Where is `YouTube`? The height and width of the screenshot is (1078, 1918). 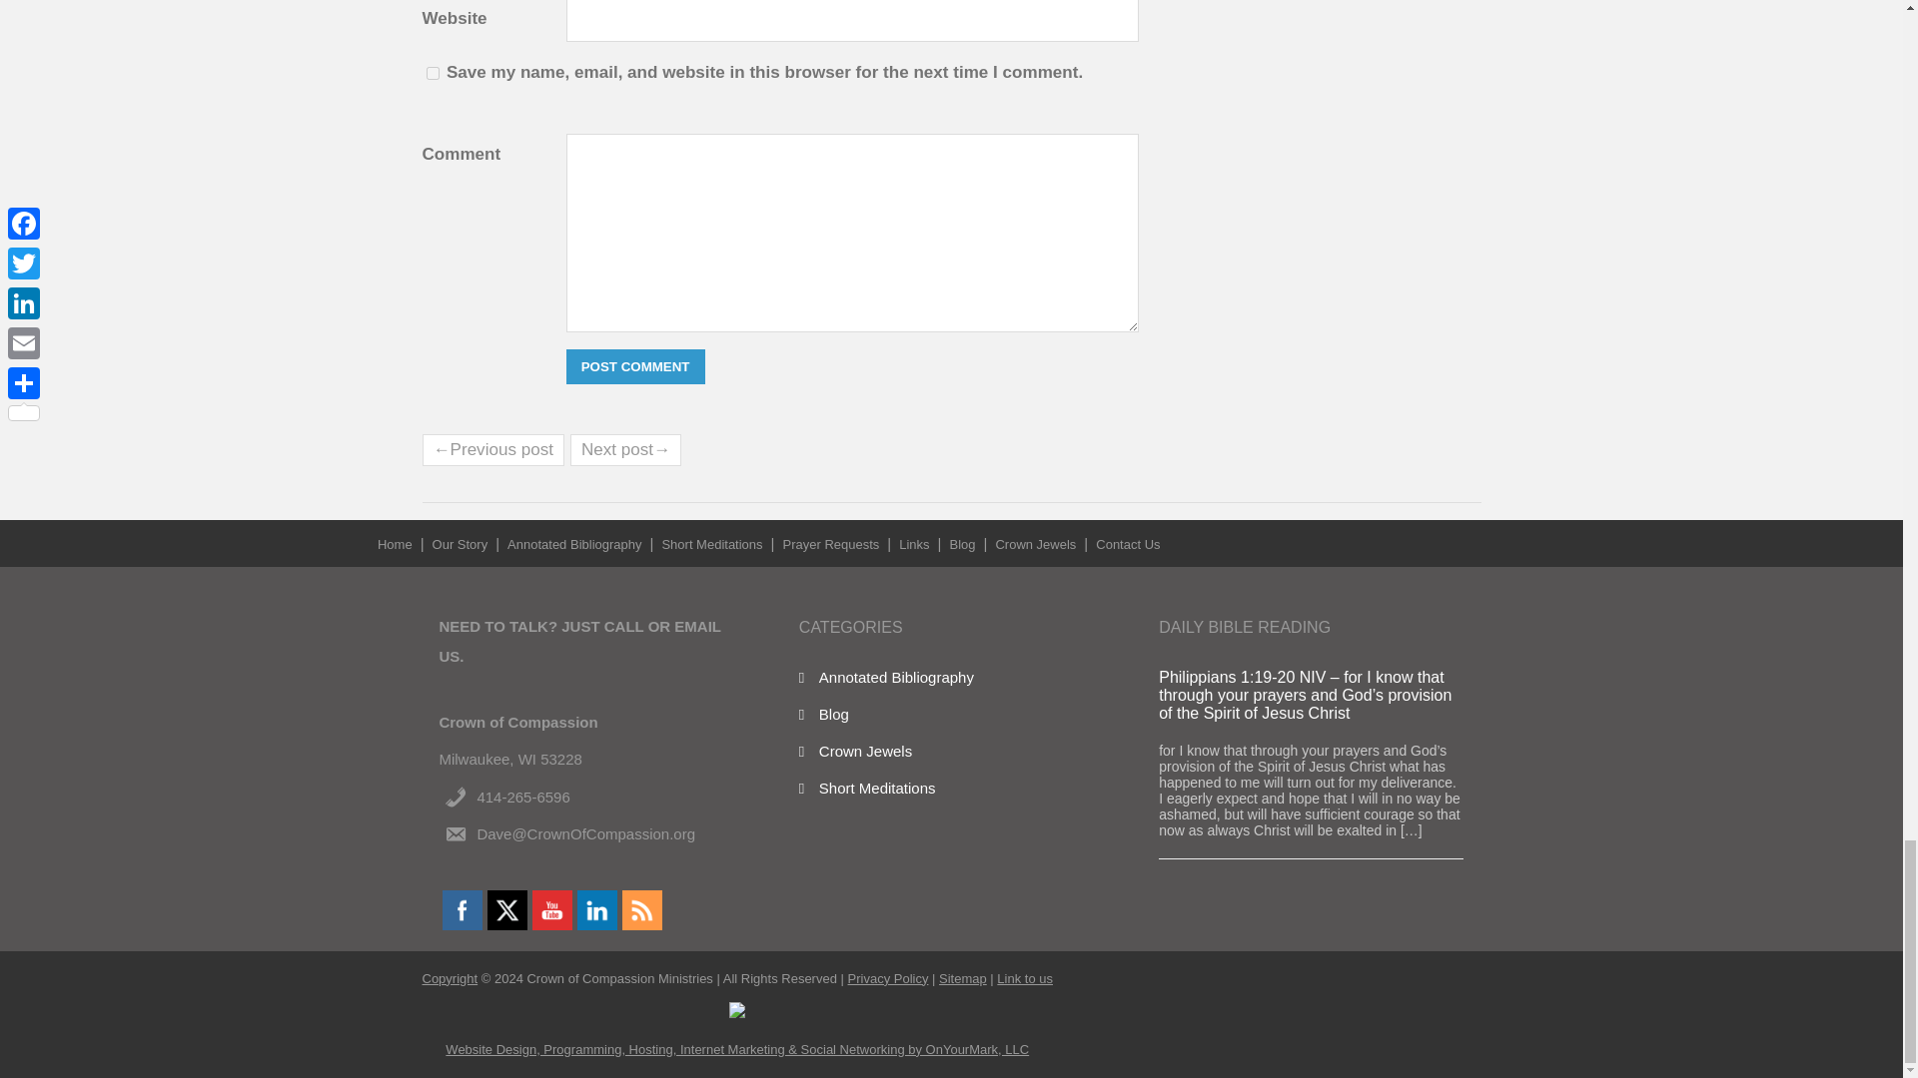
YouTube is located at coordinates (551, 910).